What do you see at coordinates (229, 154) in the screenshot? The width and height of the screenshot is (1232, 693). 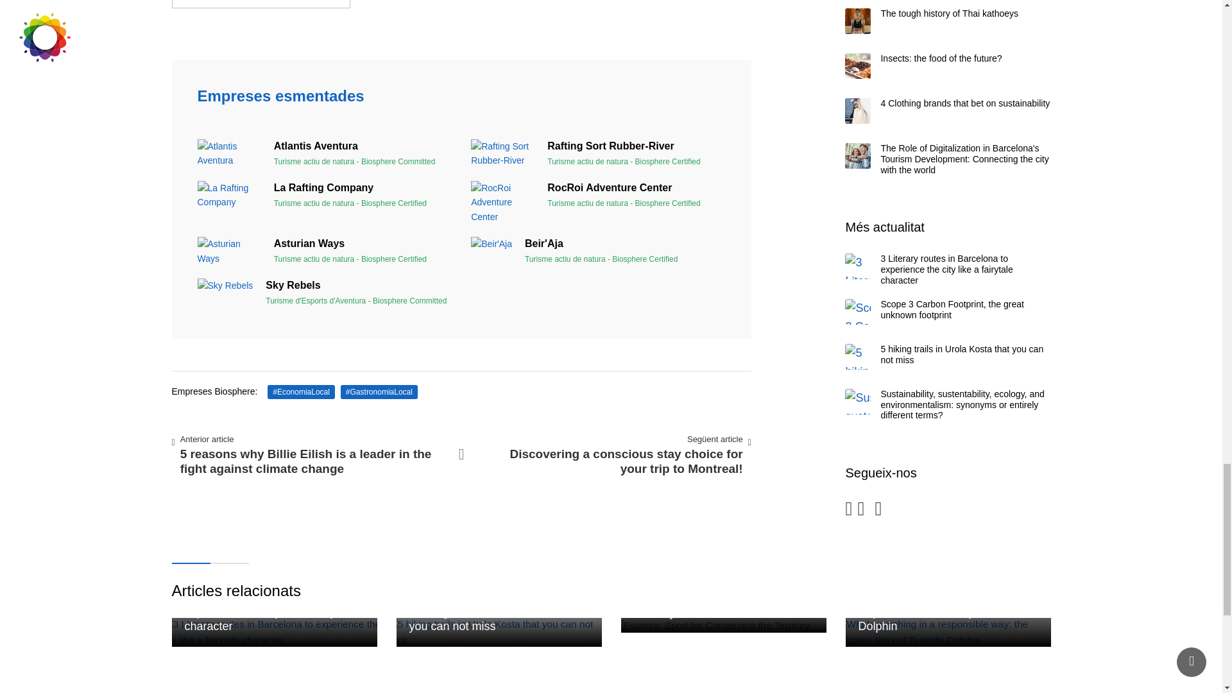 I see `RocRoi Adventure Center` at bounding box center [229, 154].